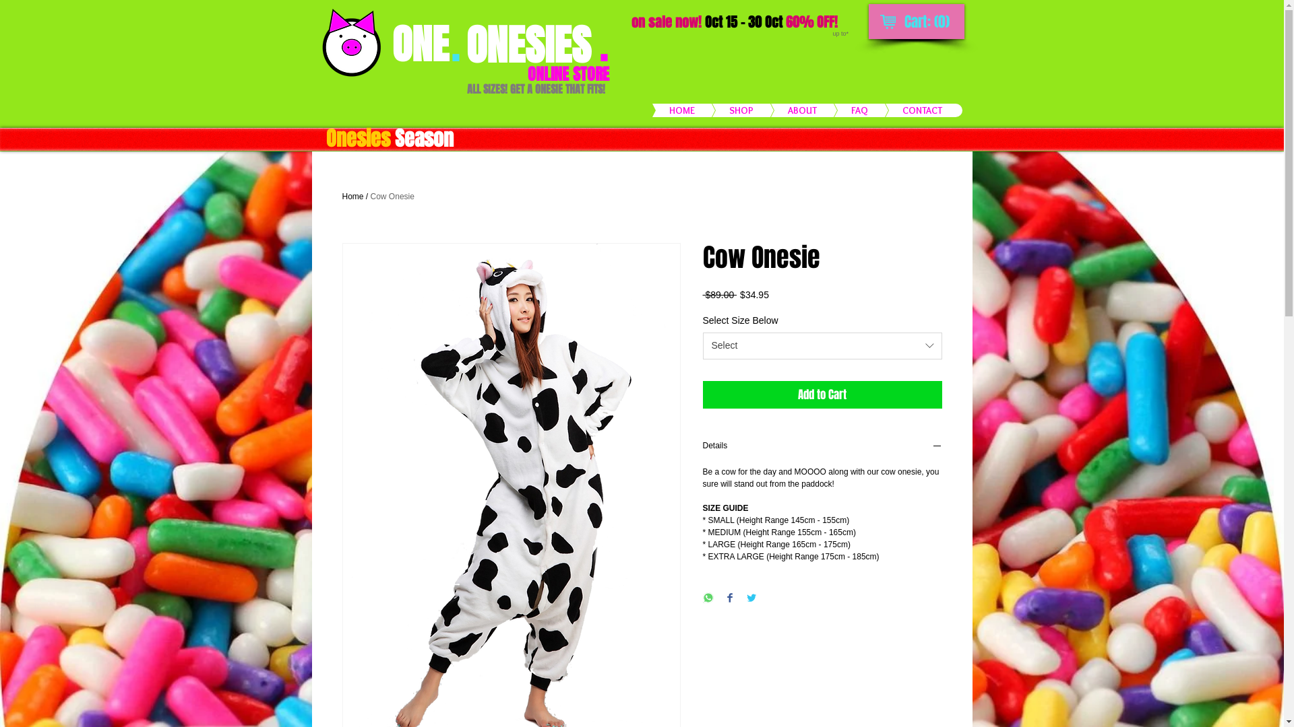 The width and height of the screenshot is (1294, 727). What do you see at coordinates (902, 110) in the screenshot?
I see `CONTACT` at bounding box center [902, 110].